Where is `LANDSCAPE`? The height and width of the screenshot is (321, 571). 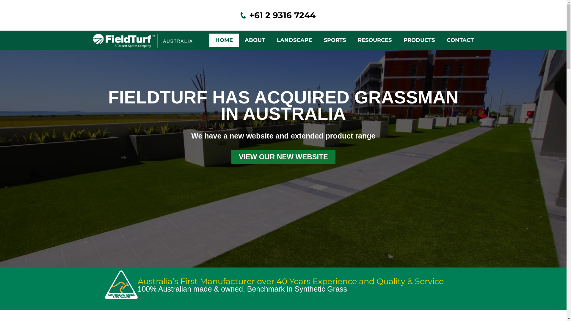 LANDSCAPE is located at coordinates (294, 40).